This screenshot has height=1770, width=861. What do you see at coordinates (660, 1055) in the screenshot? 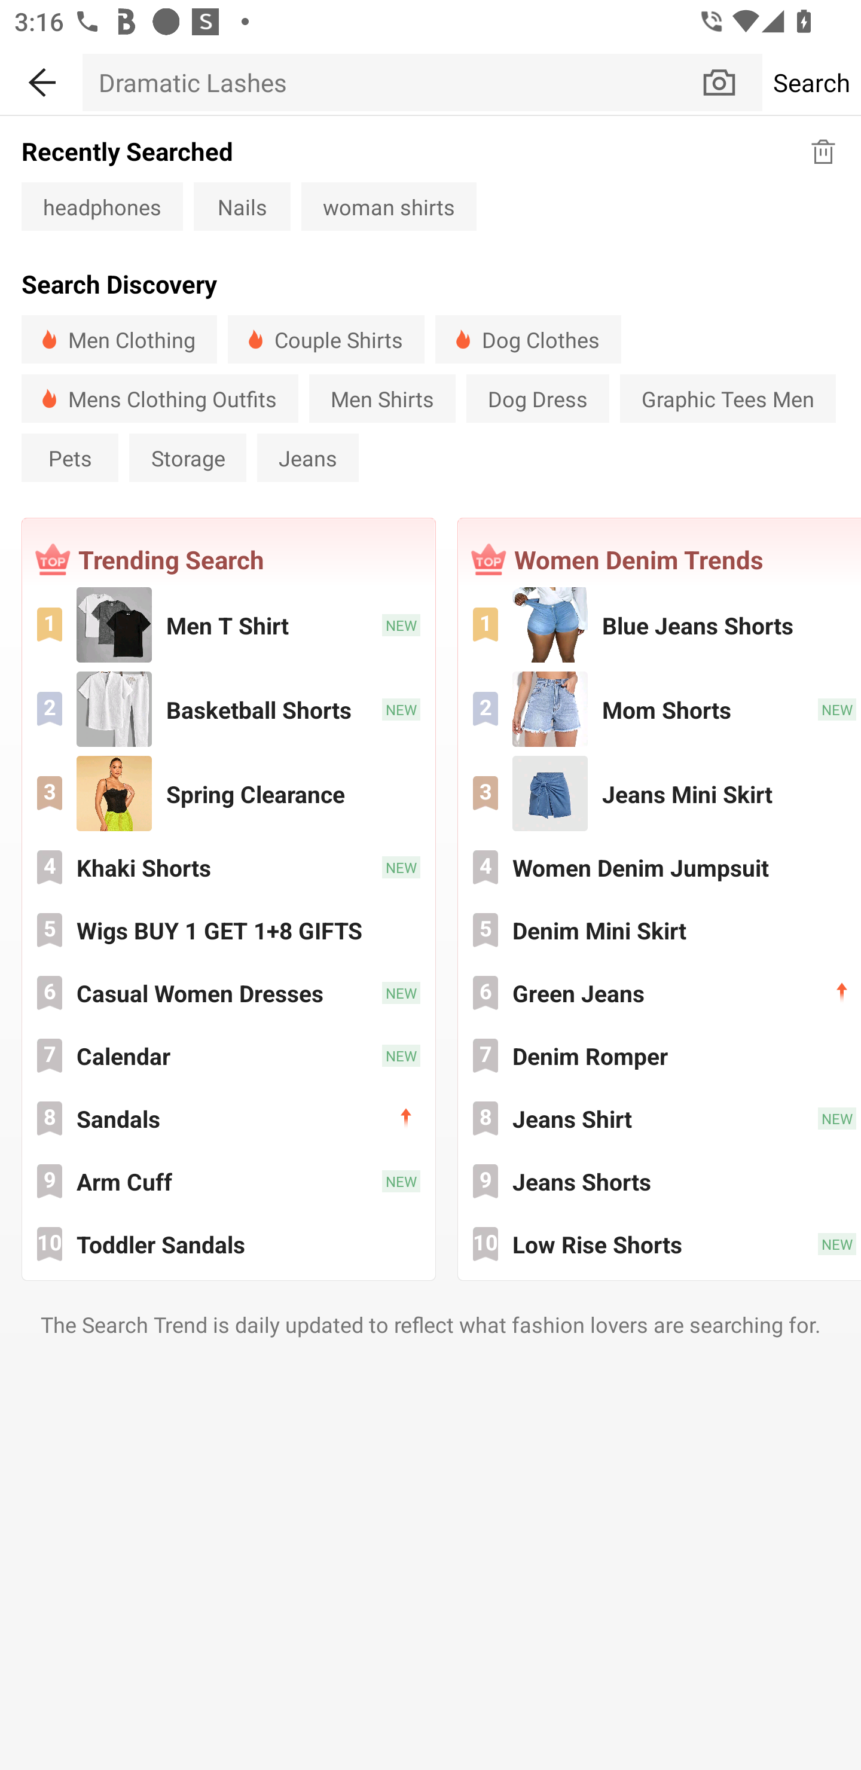
I see `Denim Romper 7 Denim Romper` at bounding box center [660, 1055].